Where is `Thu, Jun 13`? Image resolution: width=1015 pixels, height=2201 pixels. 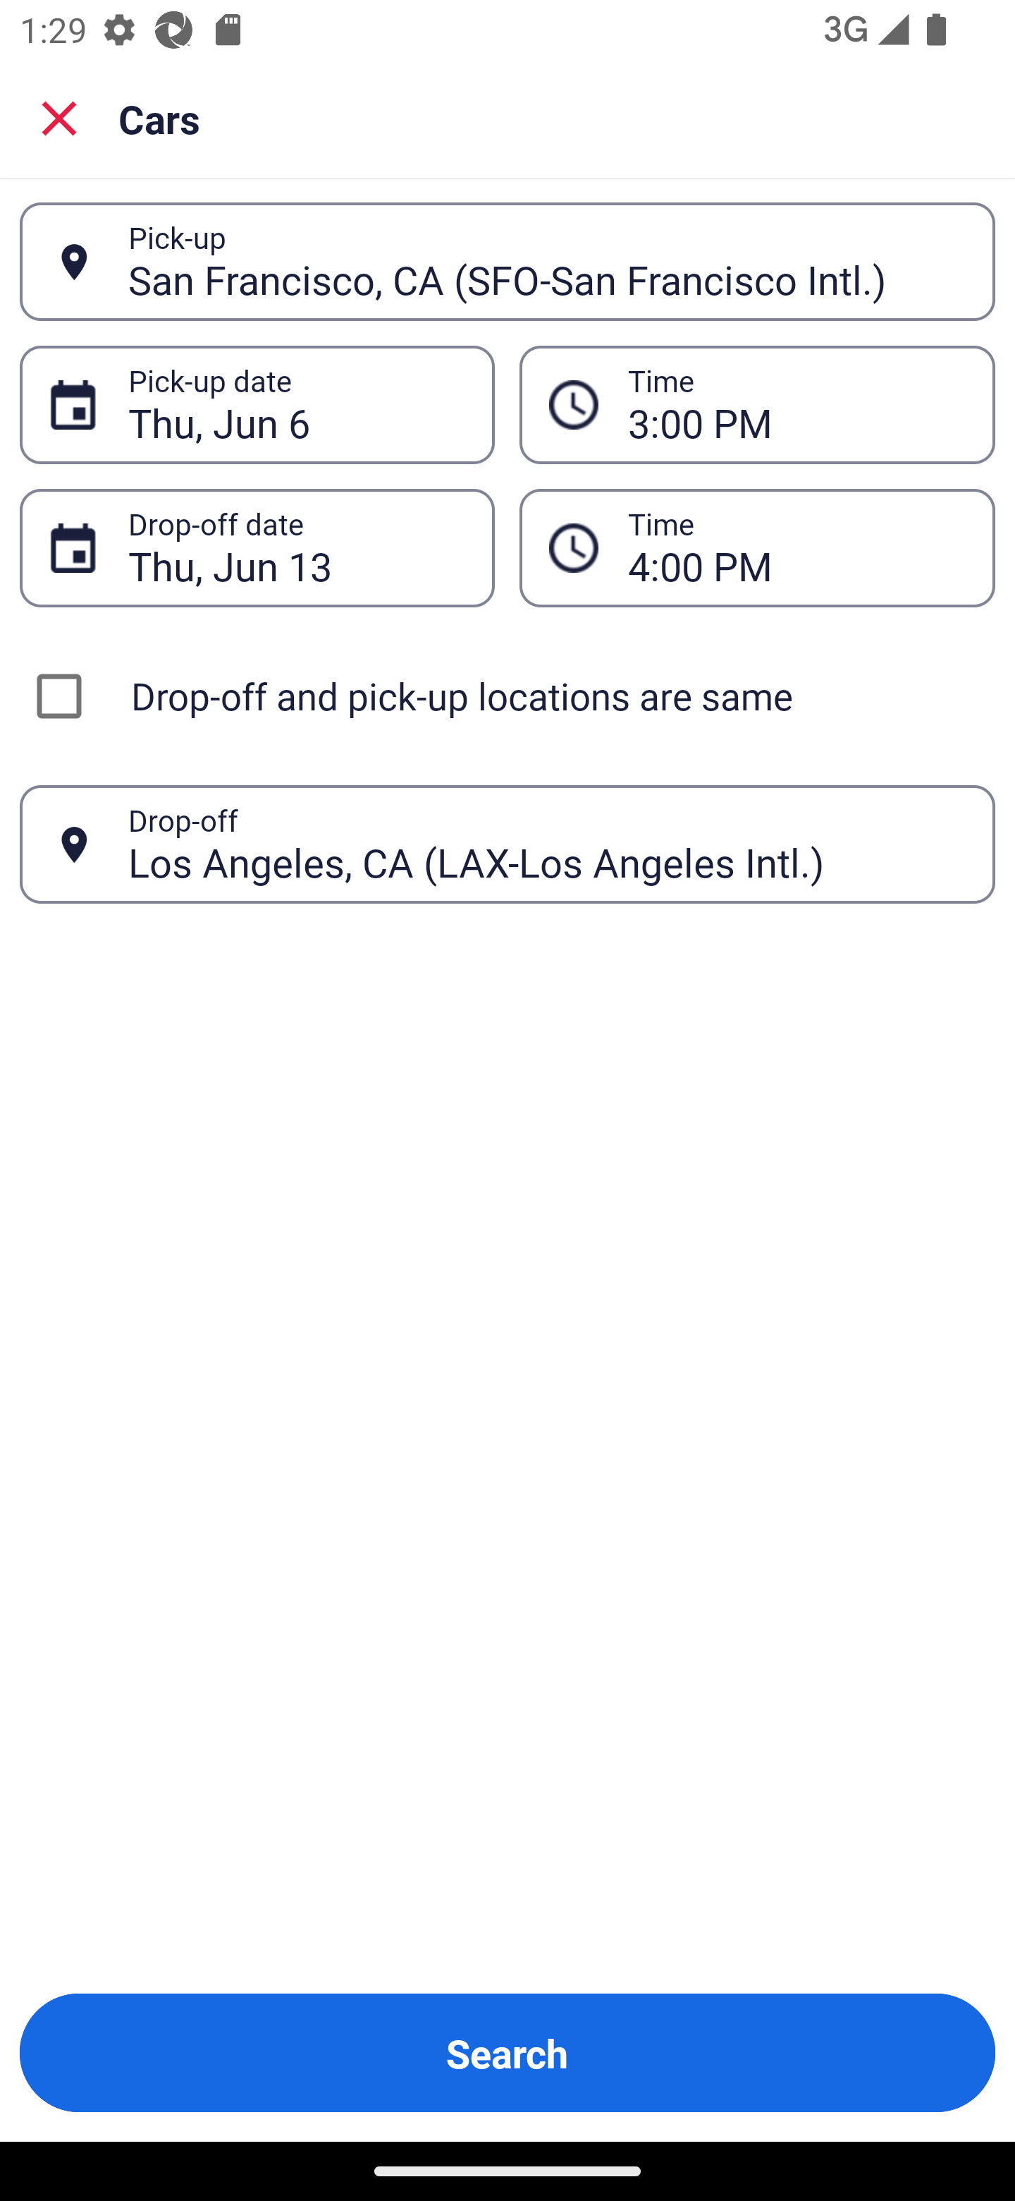 Thu, Jun 13 is located at coordinates (296, 547).